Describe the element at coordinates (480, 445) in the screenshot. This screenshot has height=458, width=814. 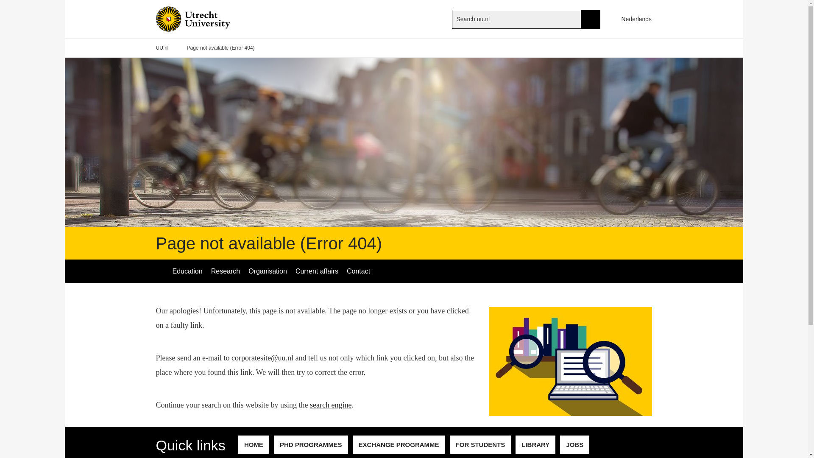
I see `FOR STUDENTS` at that location.